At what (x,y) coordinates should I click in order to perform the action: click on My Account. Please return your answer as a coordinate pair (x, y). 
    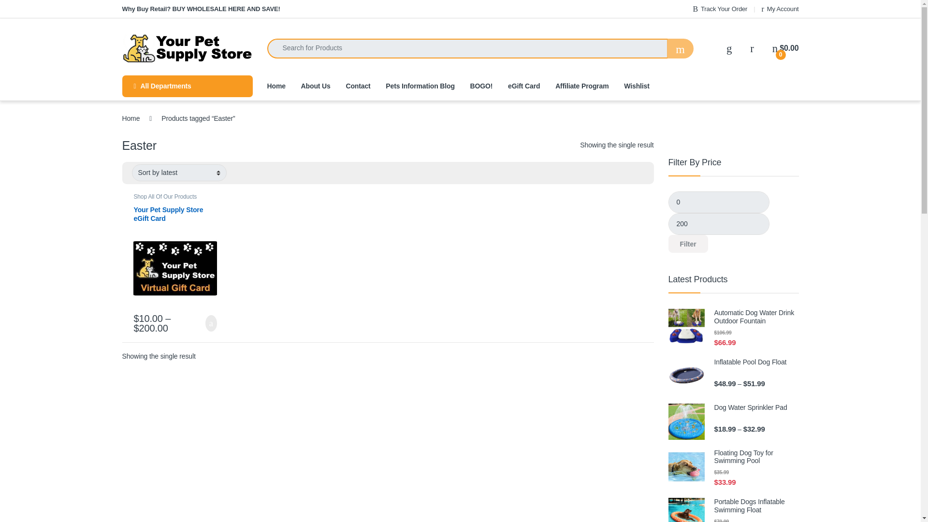
    Looking at the image, I should click on (780, 9).